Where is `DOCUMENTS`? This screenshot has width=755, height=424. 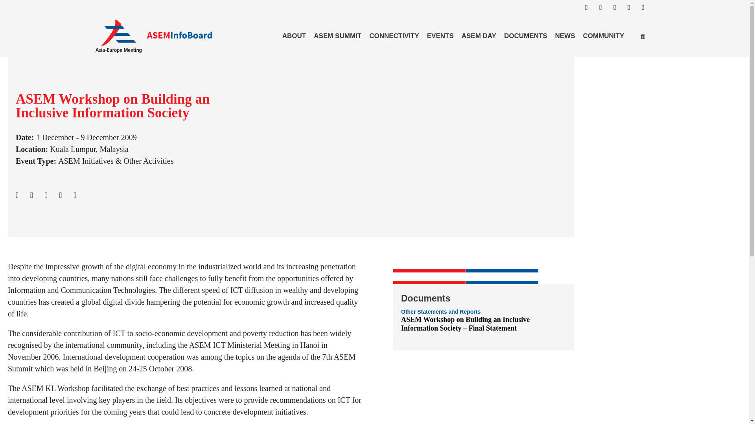 DOCUMENTS is located at coordinates (525, 36).